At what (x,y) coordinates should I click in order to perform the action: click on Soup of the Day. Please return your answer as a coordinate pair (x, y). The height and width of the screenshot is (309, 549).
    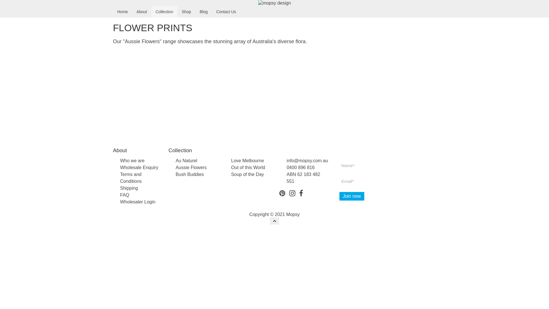
    Looking at the image, I should click on (248, 175).